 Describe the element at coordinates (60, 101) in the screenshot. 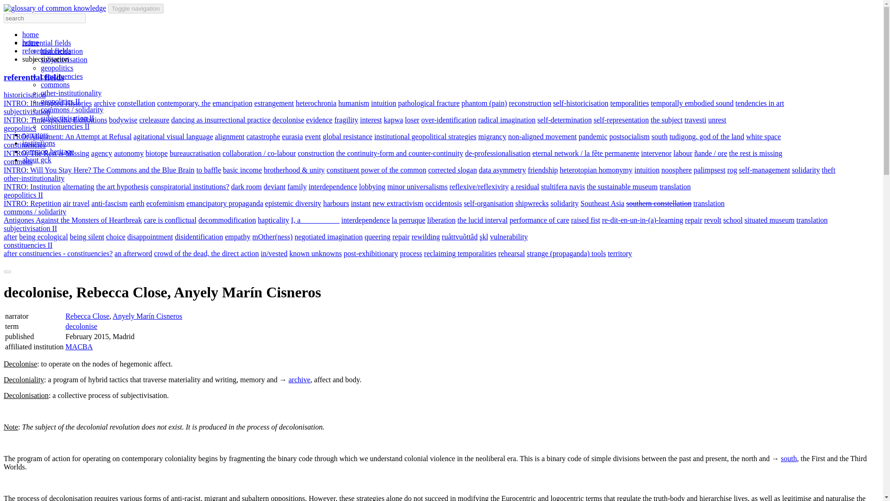

I see `geopolitics II` at that location.